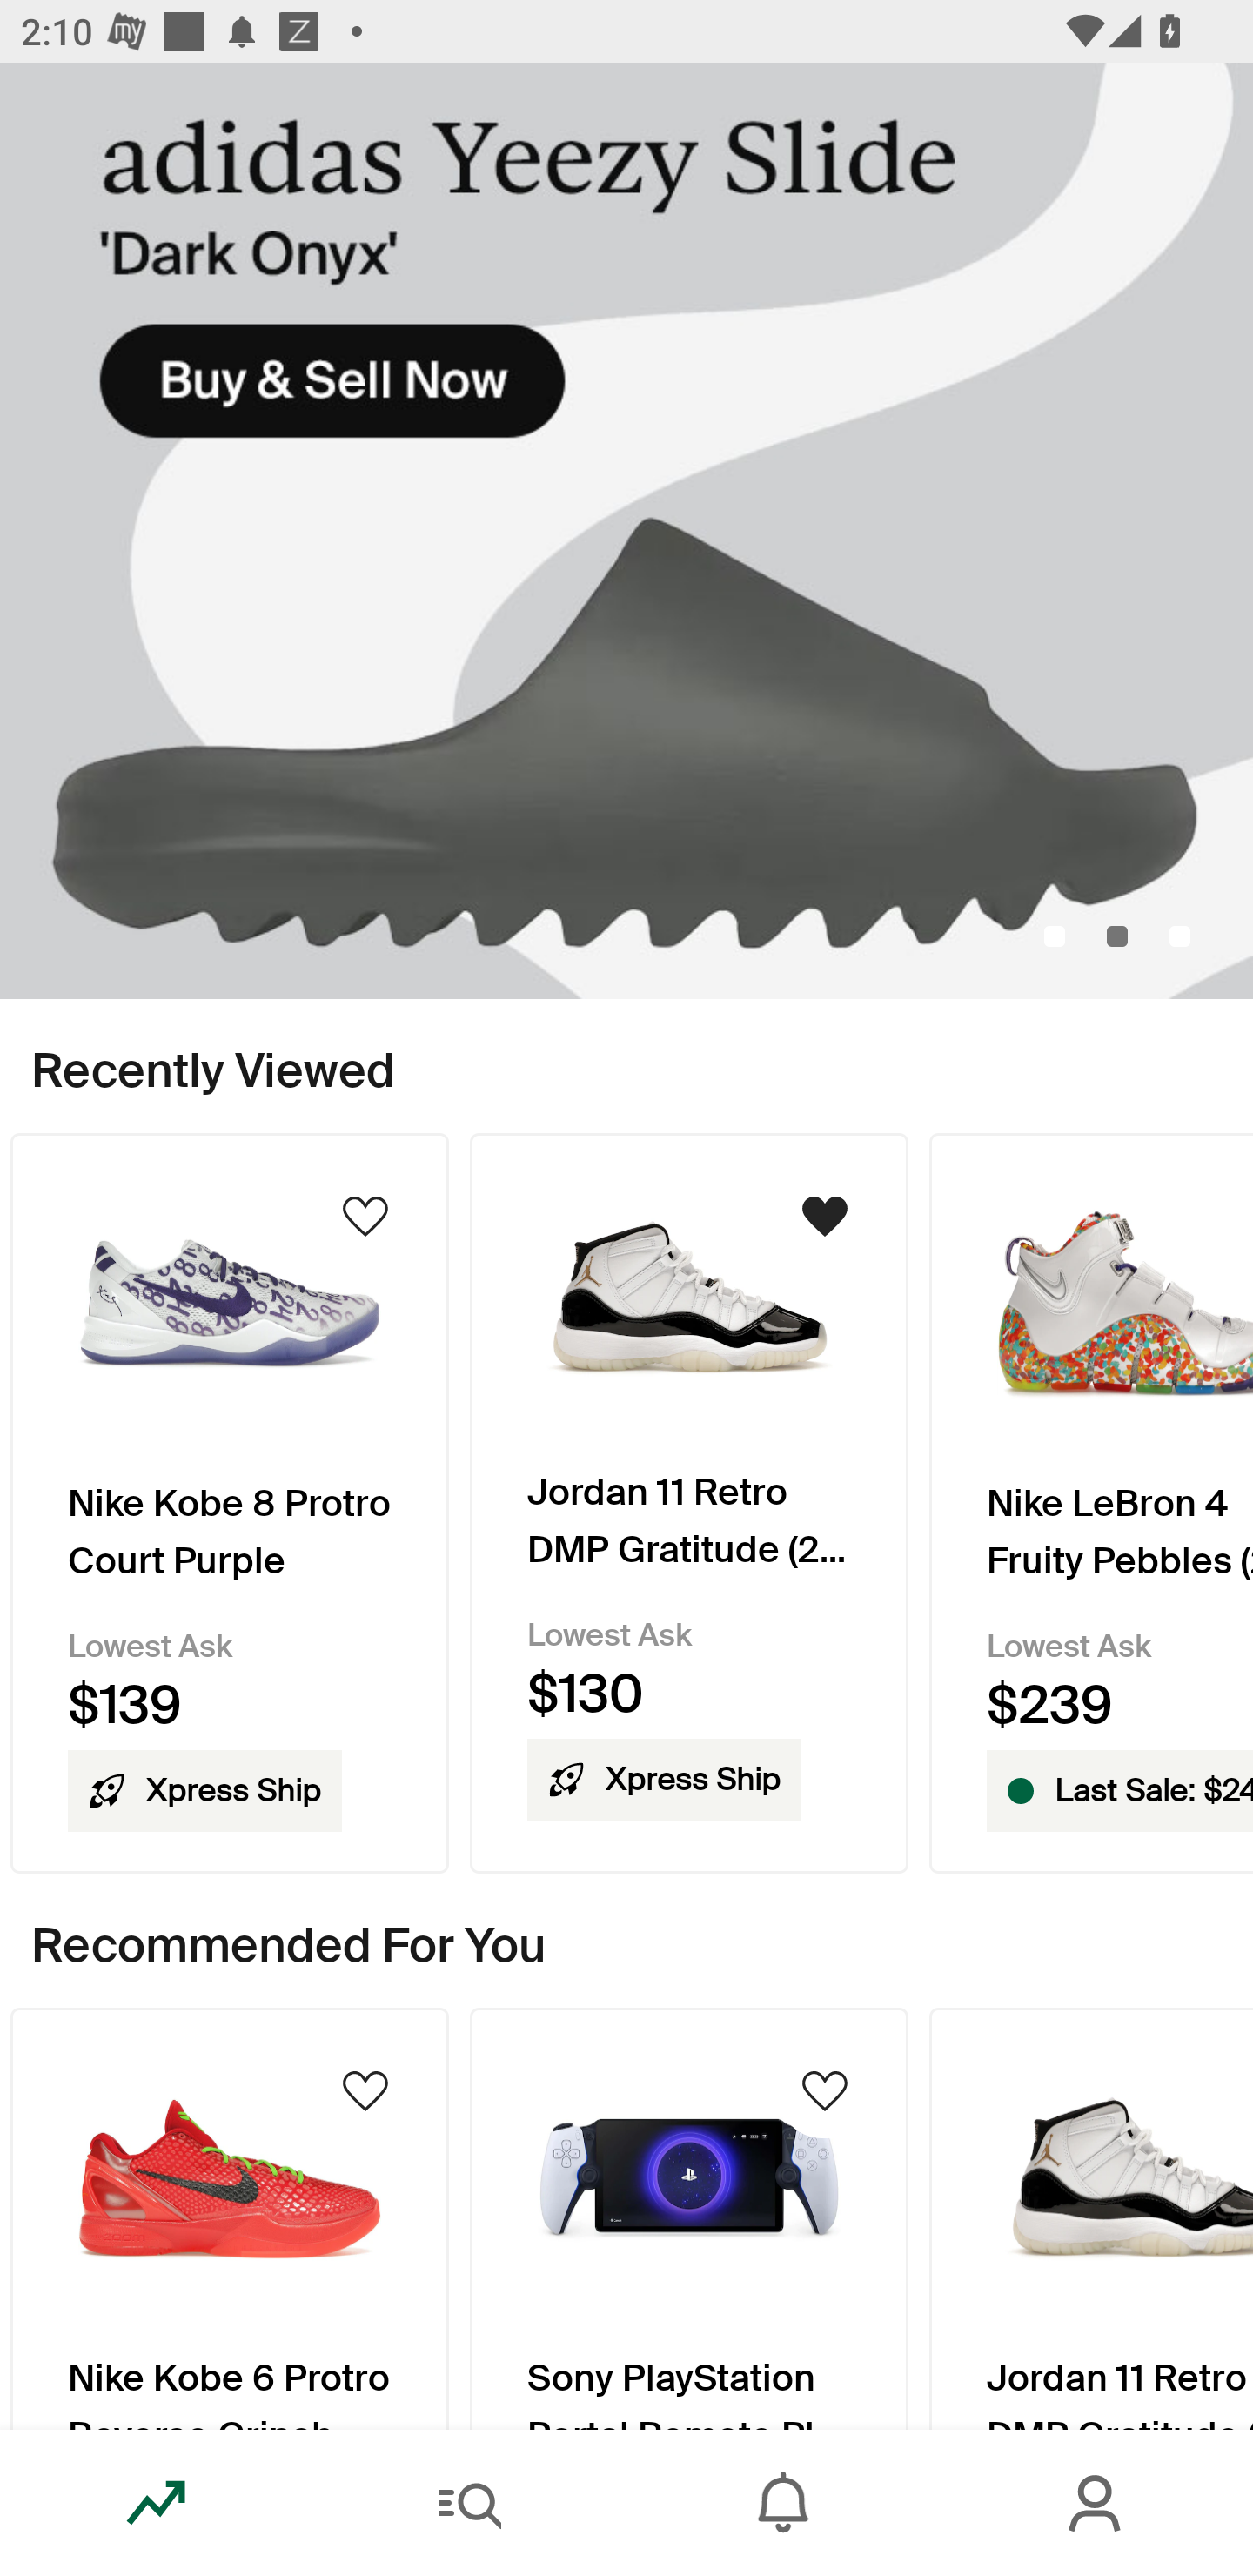 The image size is (1253, 2576). I want to click on Account, so click(1096, 2503).